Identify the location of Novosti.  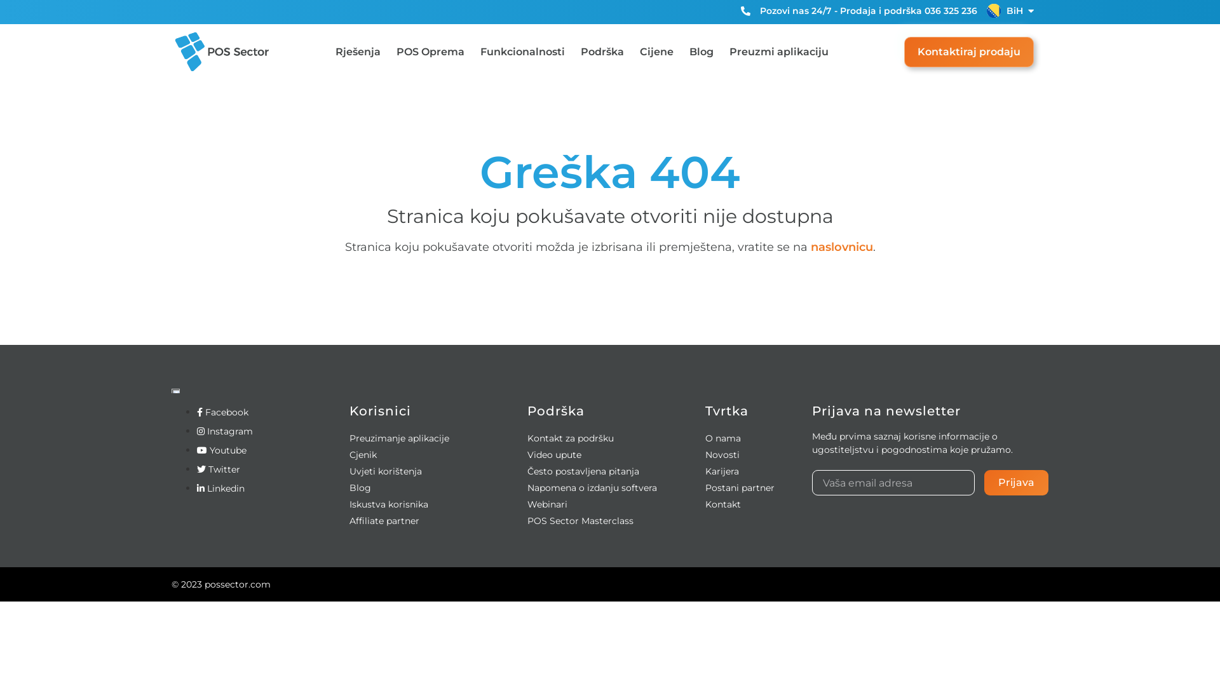
(722, 455).